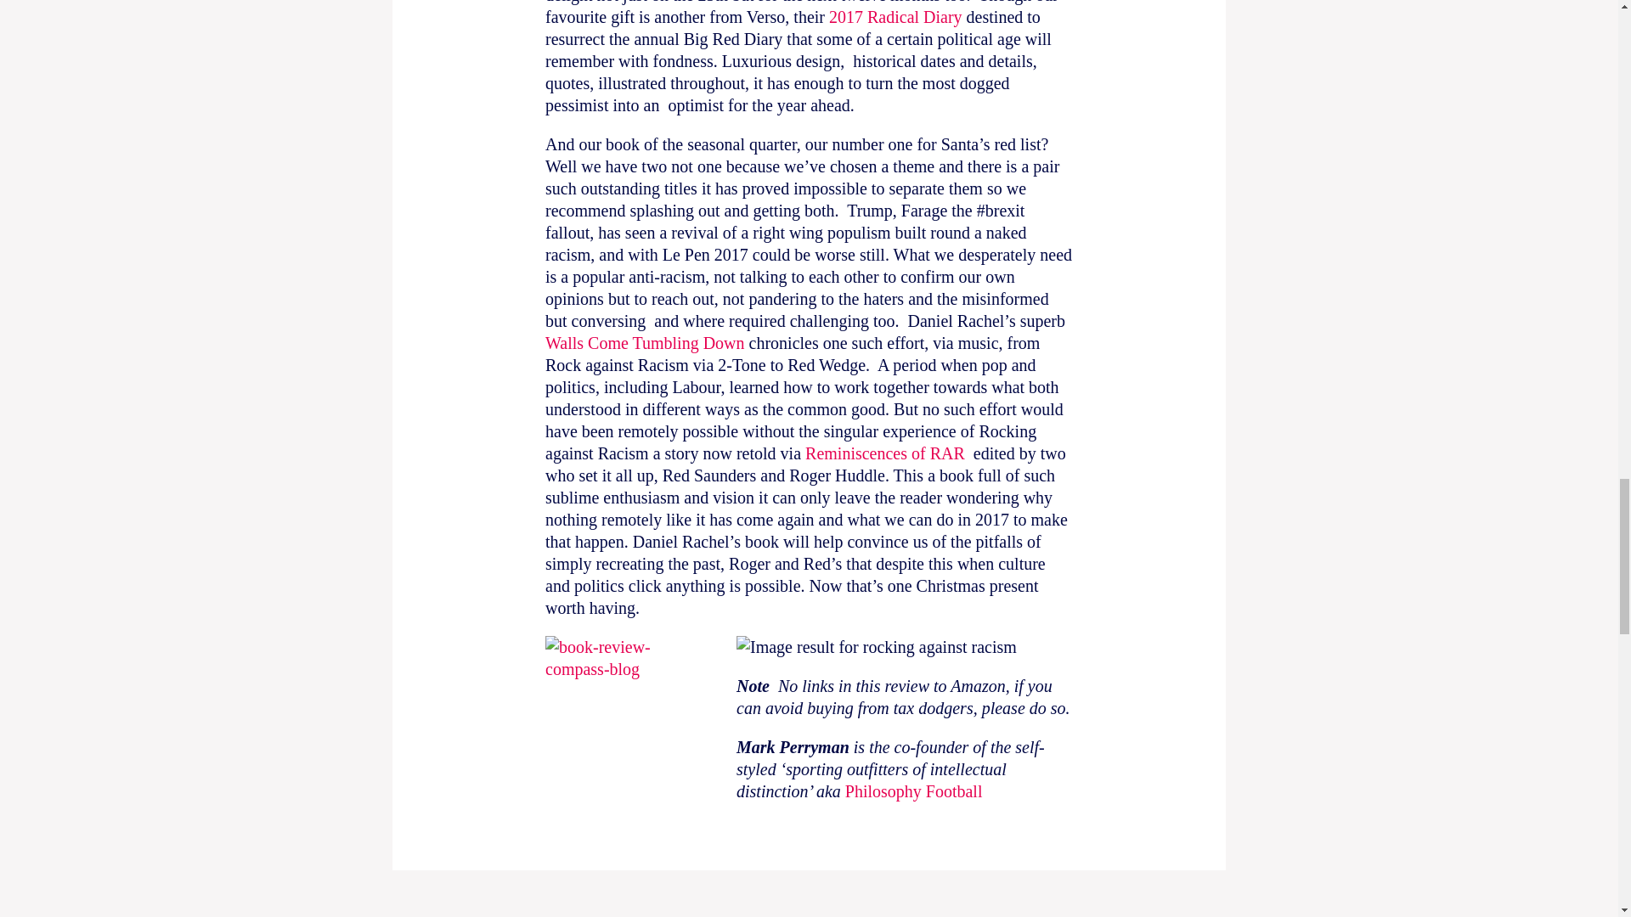 This screenshot has width=1631, height=917. I want to click on Philosophy Football, so click(916, 791).